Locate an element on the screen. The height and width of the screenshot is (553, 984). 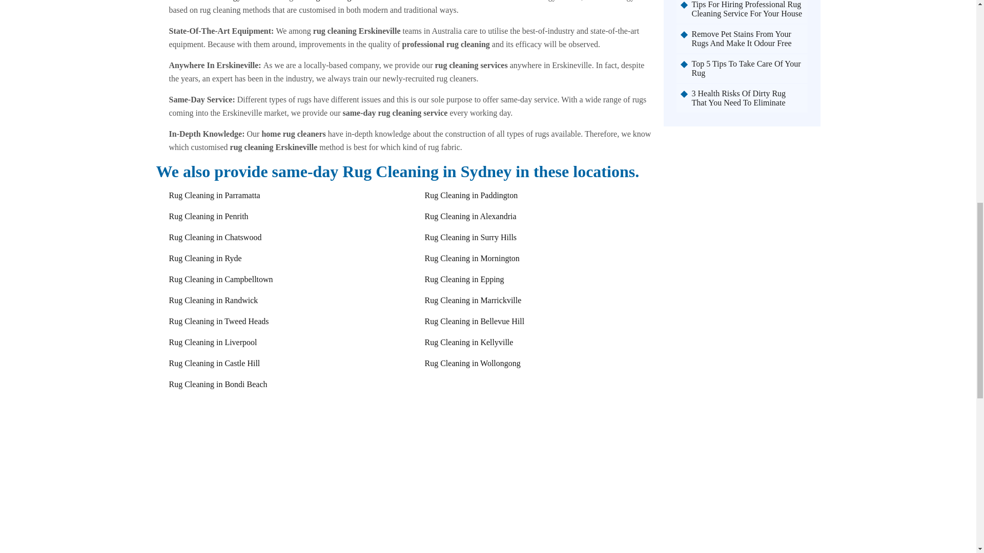
Rug Cleaning in Randwick is located at coordinates (213, 300).